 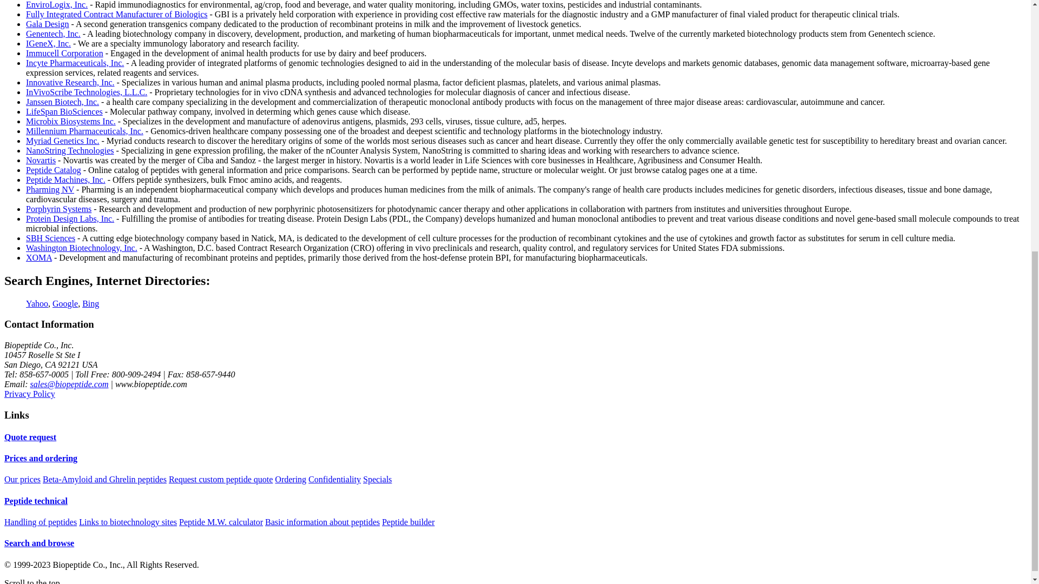 What do you see at coordinates (62, 102) in the screenshot?
I see `Janssen Biotech, Inc.` at bounding box center [62, 102].